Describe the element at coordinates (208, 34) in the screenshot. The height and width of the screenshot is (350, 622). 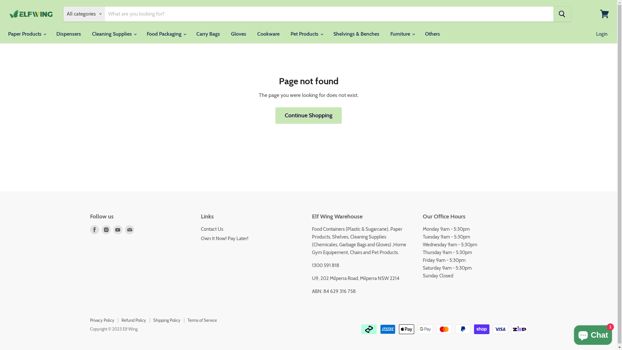
I see `Carry Bags` at that location.